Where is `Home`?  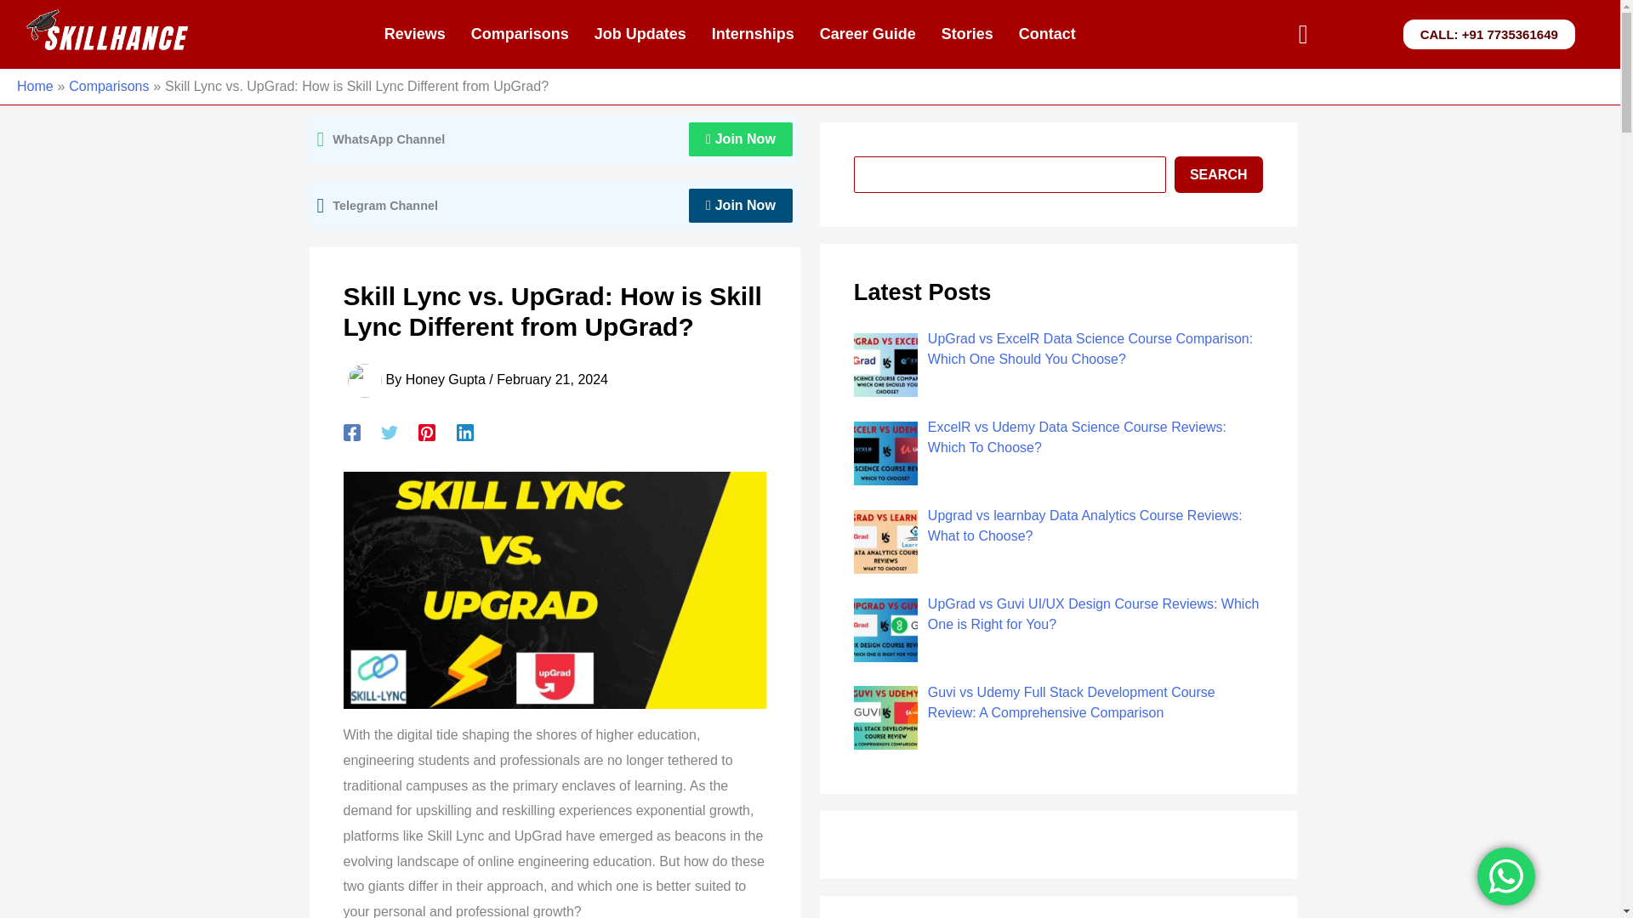
Home is located at coordinates (35, 86).